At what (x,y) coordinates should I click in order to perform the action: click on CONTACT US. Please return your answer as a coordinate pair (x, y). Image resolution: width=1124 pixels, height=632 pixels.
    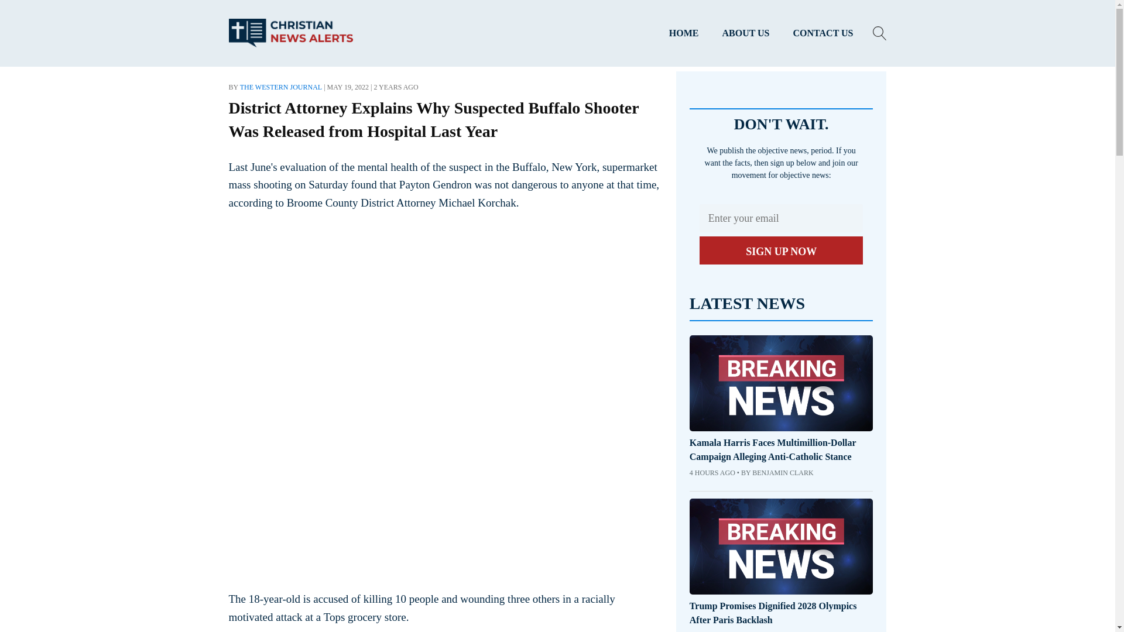
    Looking at the image, I should click on (823, 33).